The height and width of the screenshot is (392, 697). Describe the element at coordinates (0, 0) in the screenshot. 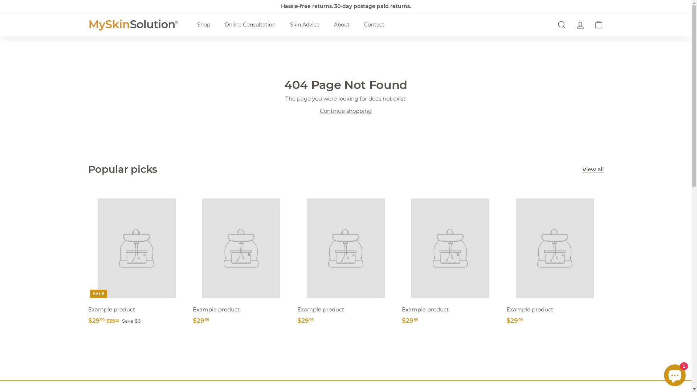

I see `Skip to content` at that location.